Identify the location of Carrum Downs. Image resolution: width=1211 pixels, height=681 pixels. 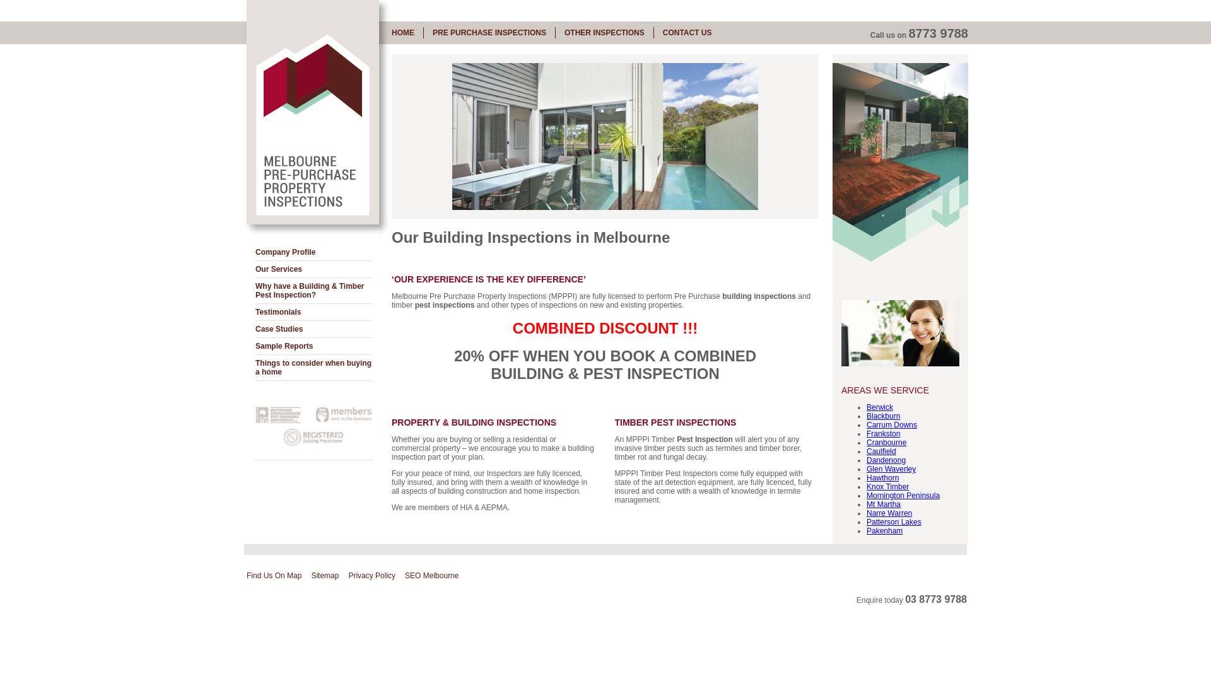
(892, 425).